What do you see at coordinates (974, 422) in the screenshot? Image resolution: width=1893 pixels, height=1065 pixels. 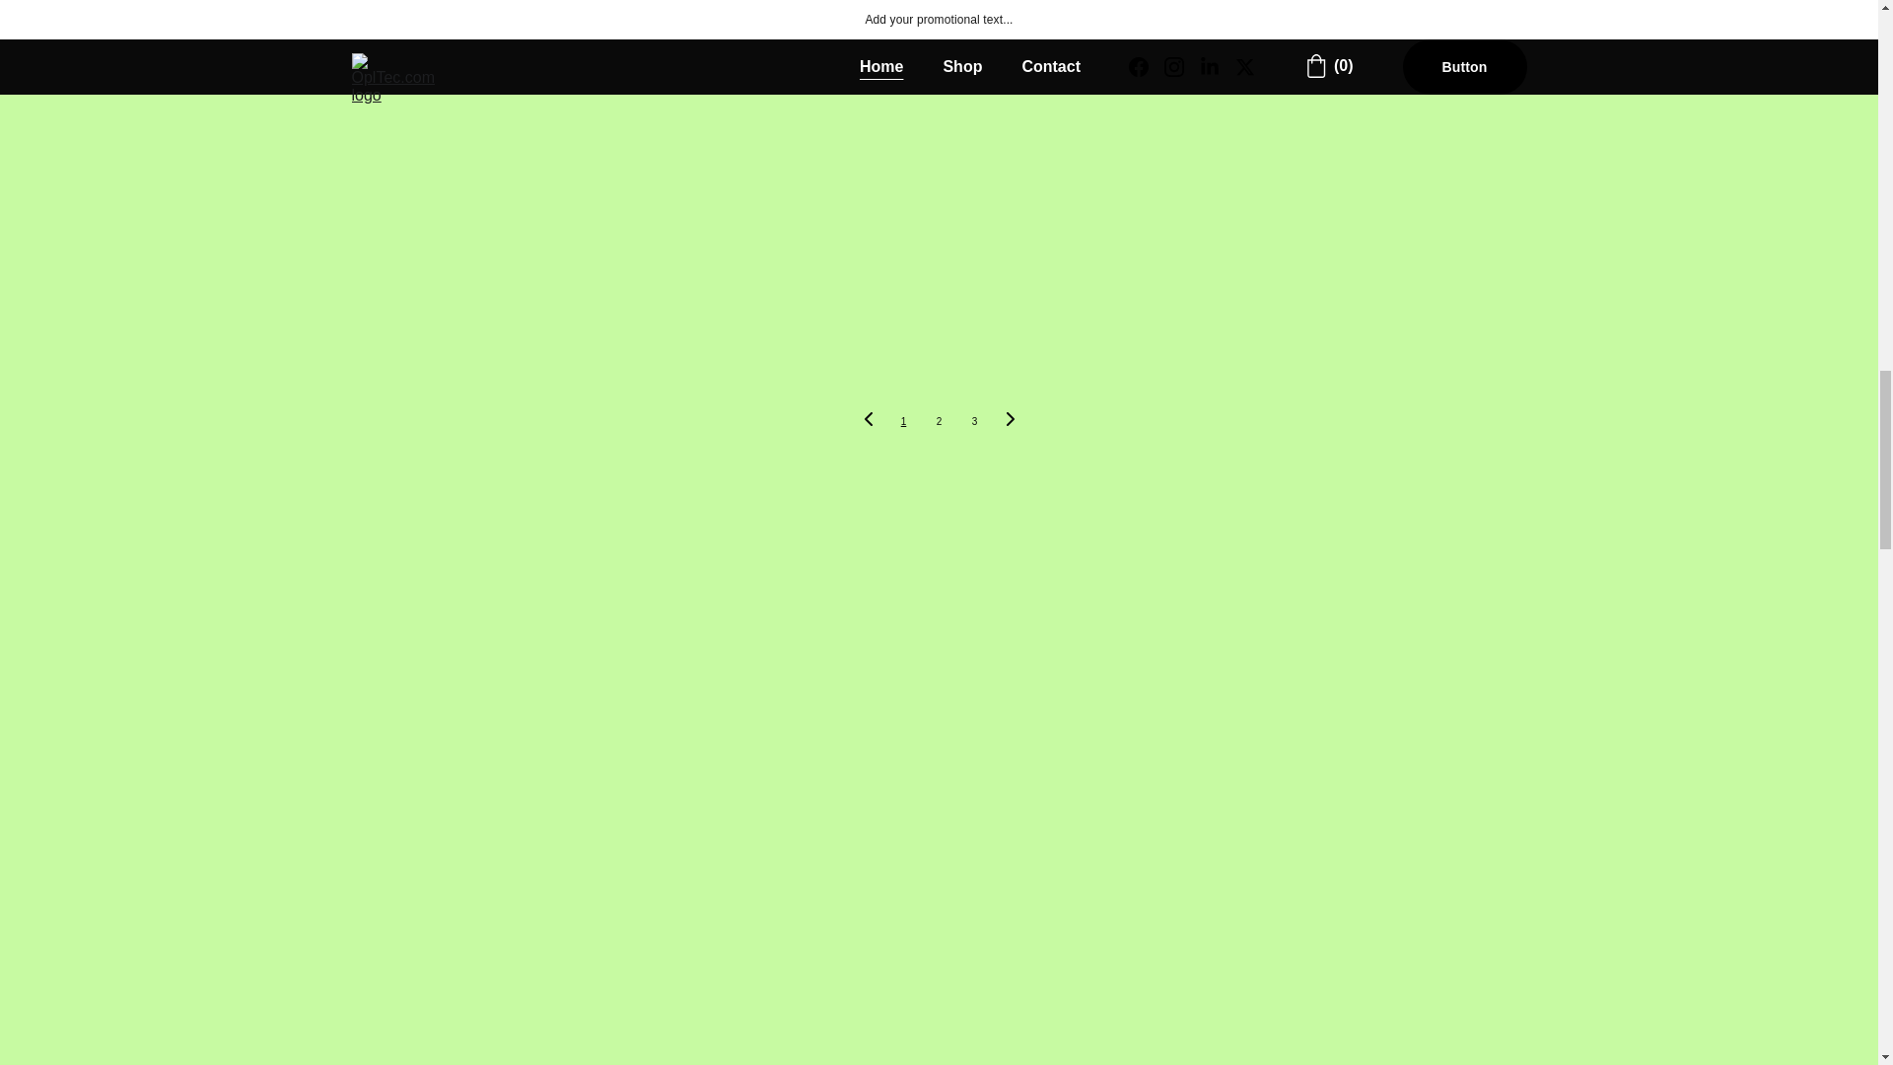 I see `3` at bounding box center [974, 422].